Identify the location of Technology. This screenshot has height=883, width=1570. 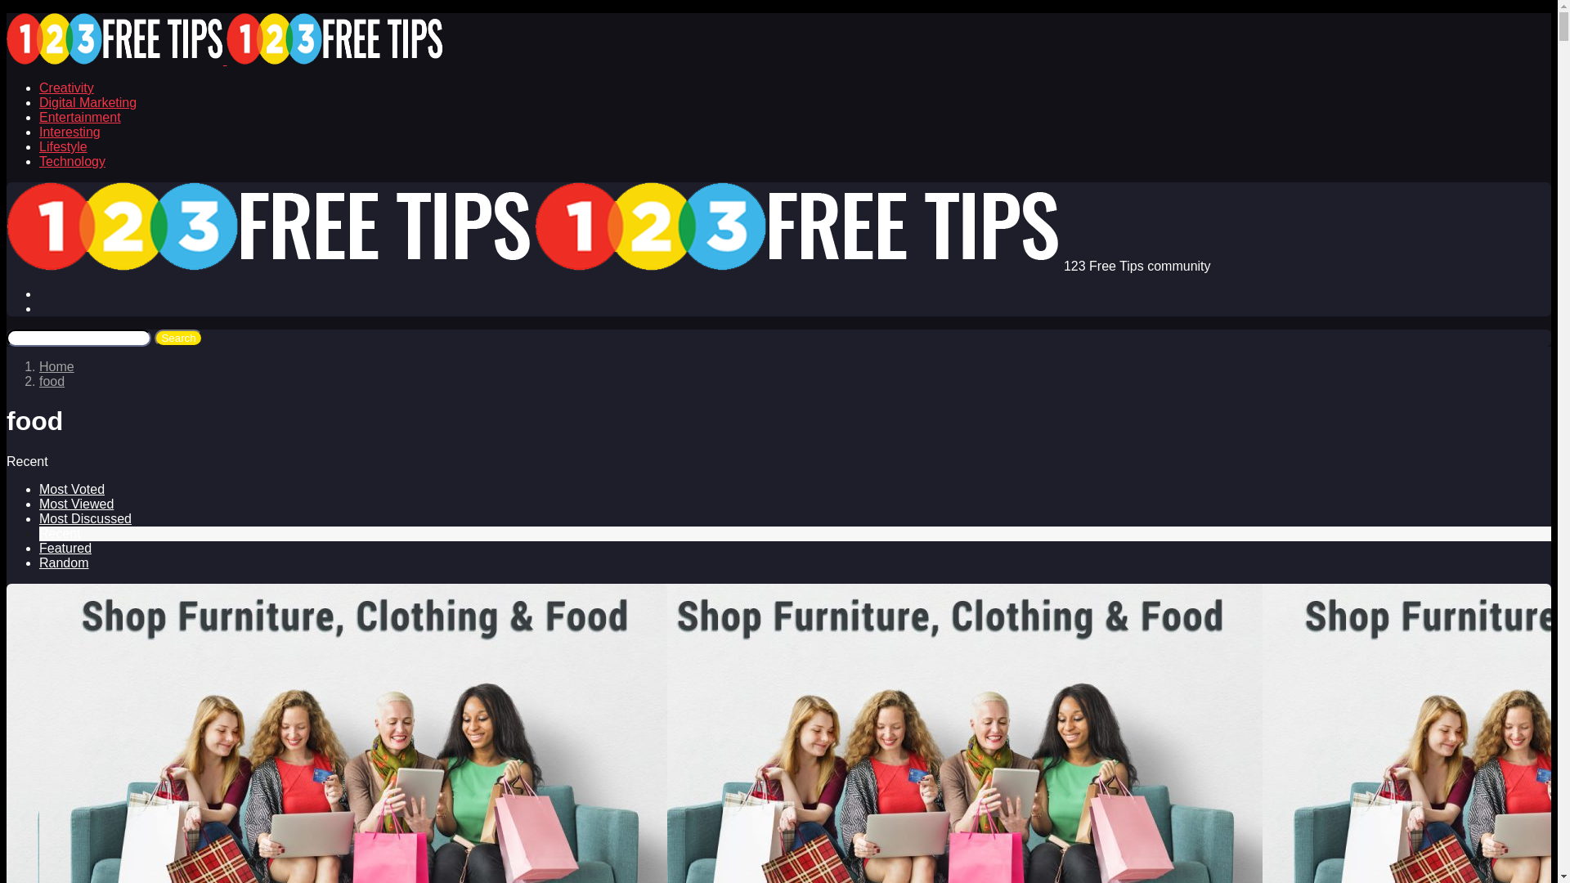
(72, 162).